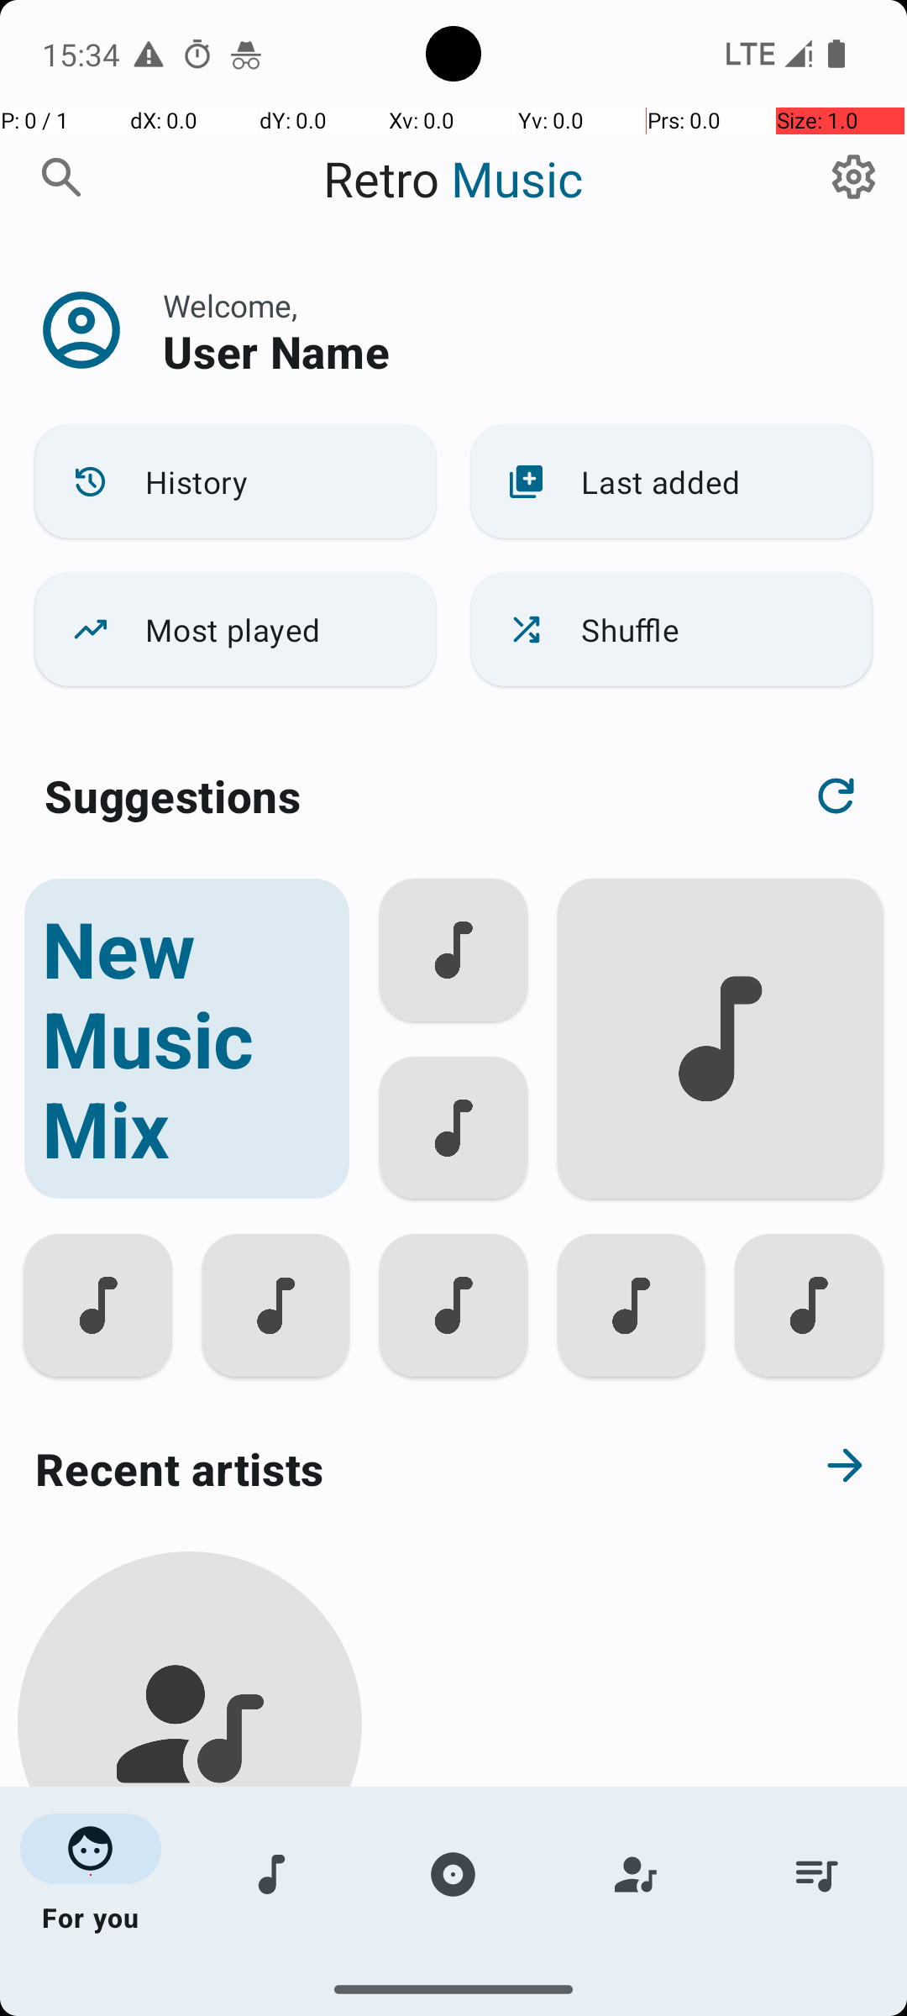 This screenshot has width=907, height=2016. I want to click on Suggestions, so click(173, 796).